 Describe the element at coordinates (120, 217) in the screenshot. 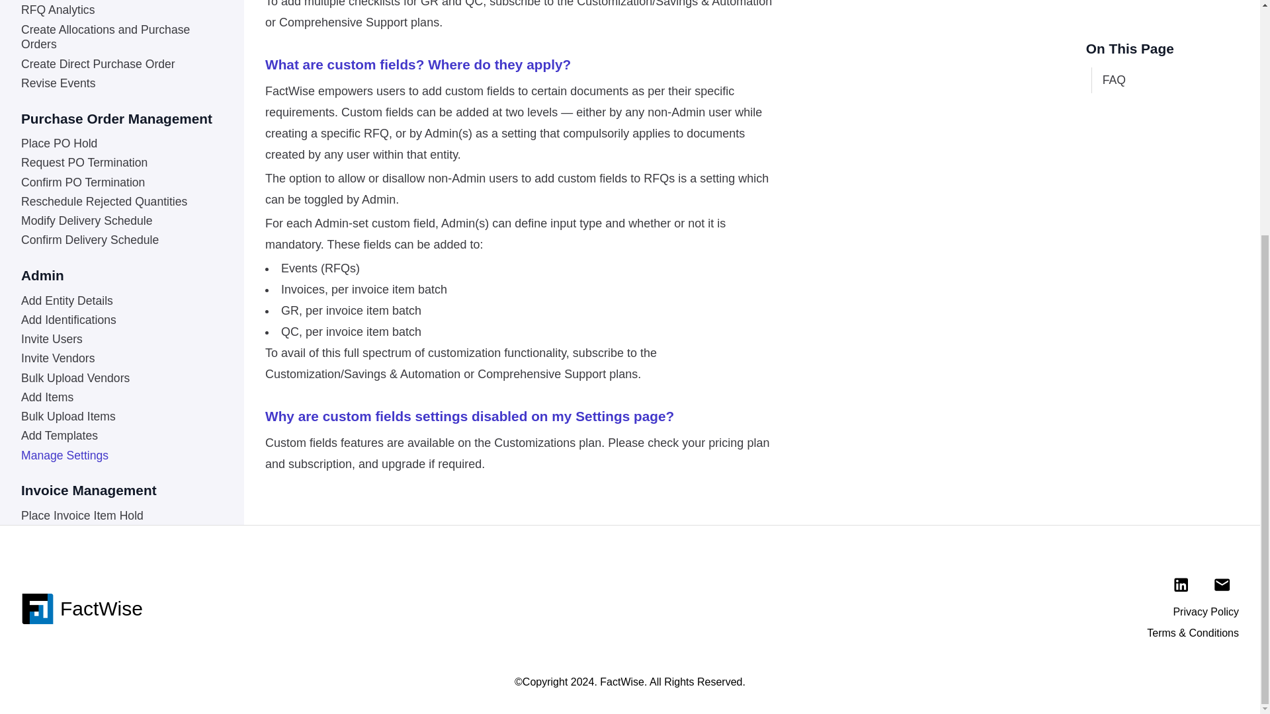

I see `Add Identifications` at that location.